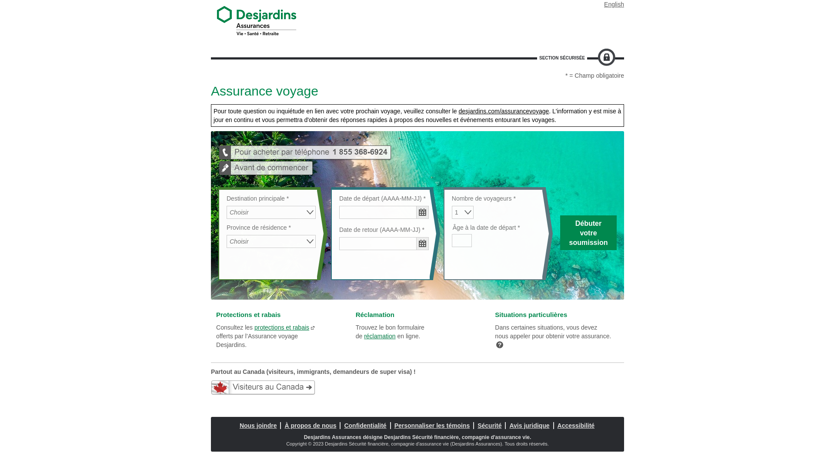  I want to click on Choisir, so click(271, 212).